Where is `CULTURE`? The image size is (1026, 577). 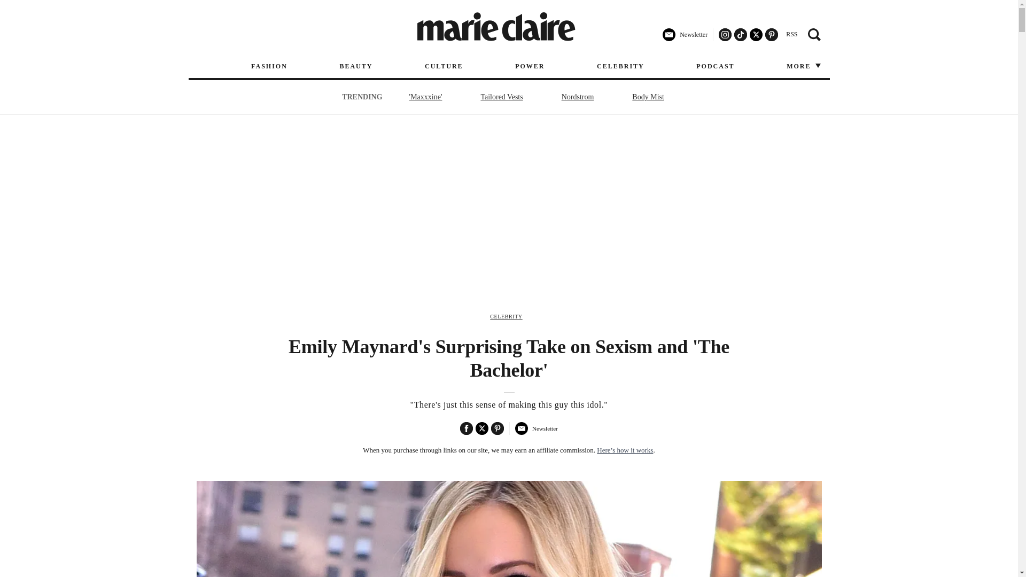 CULTURE is located at coordinates (444, 66).